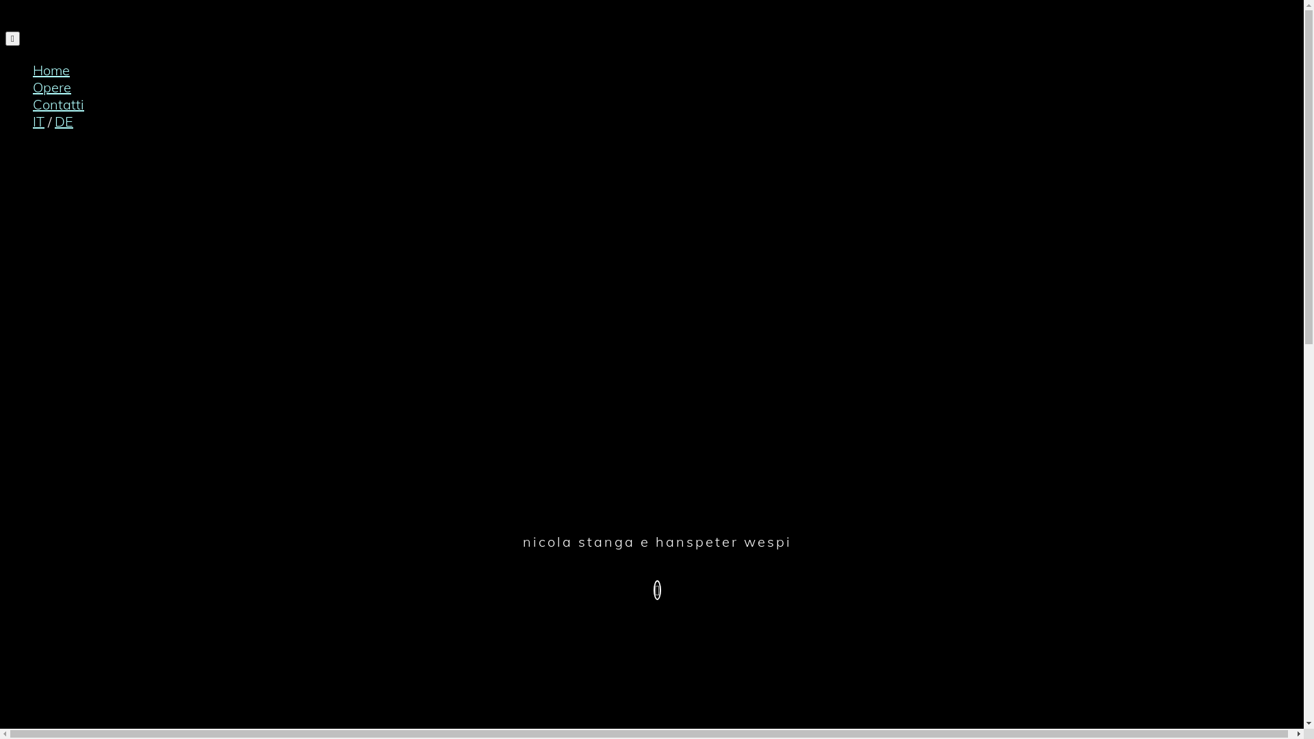 Image resolution: width=1314 pixels, height=739 pixels. What do you see at coordinates (52, 88) in the screenshot?
I see `Opere` at bounding box center [52, 88].